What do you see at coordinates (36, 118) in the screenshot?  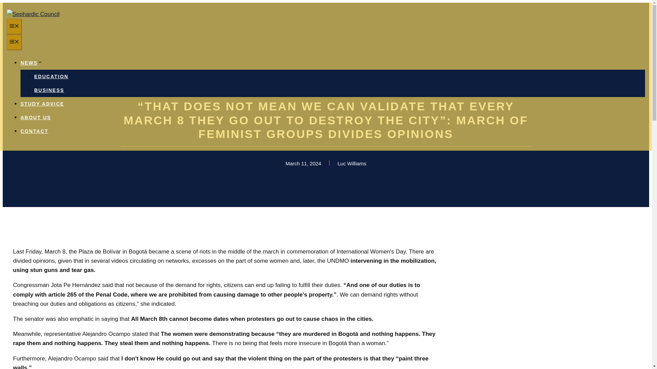 I see `ABOUT US` at bounding box center [36, 118].